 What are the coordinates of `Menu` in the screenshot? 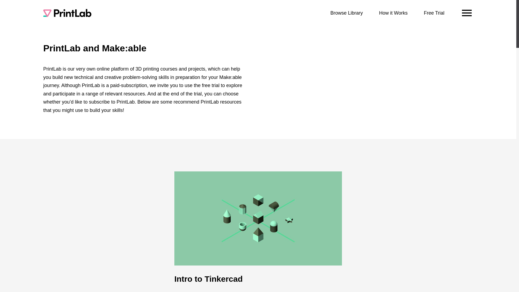 It's located at (467, 13).